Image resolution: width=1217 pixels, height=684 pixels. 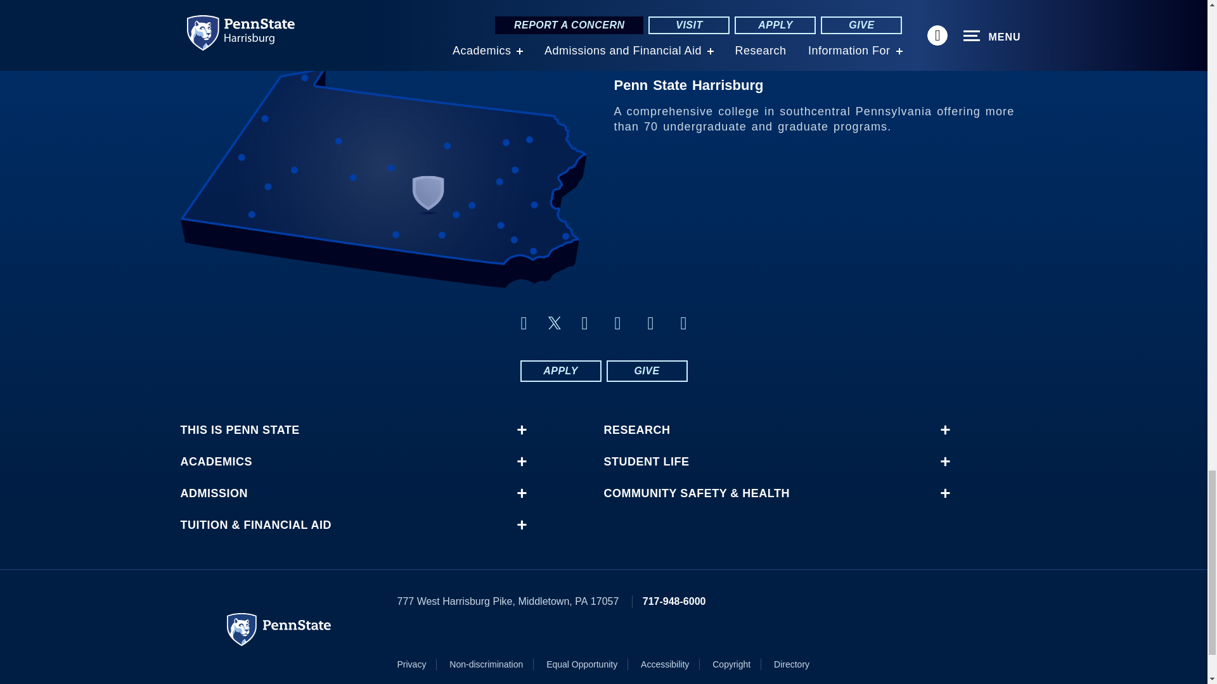 I want to click on youtube, so click(x=650, y=323).